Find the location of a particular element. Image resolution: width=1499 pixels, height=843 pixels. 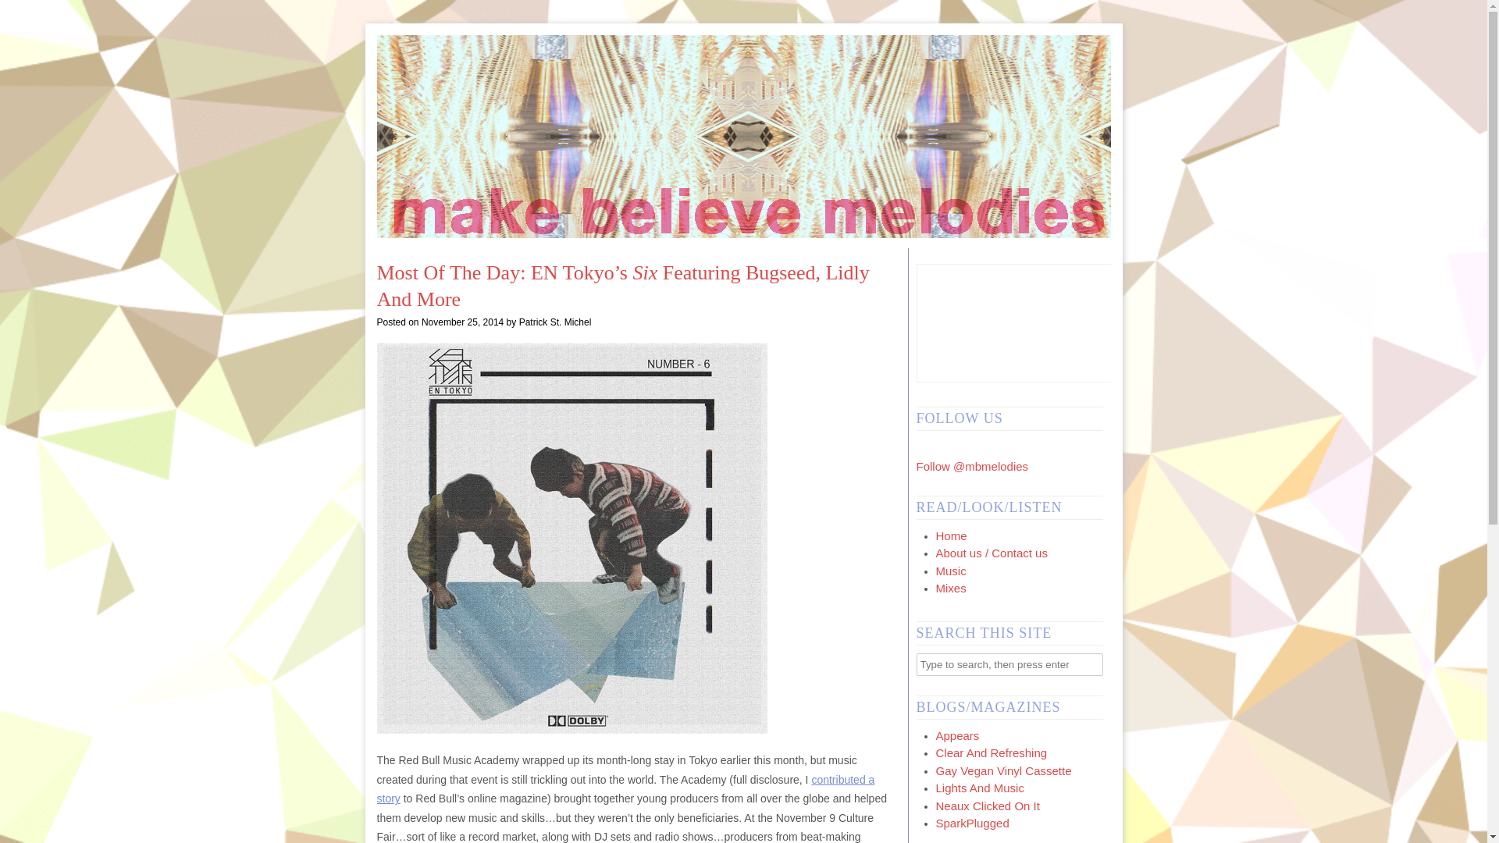

Lights And Music is located at coordinates (979, 788).